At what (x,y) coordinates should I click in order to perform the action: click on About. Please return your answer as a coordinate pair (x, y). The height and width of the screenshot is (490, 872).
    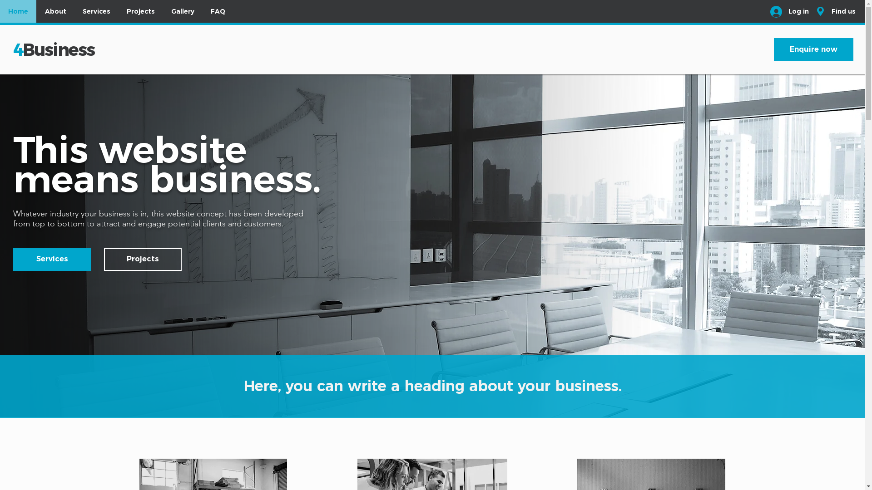
    Looking at the image, I should click on (55, 11).